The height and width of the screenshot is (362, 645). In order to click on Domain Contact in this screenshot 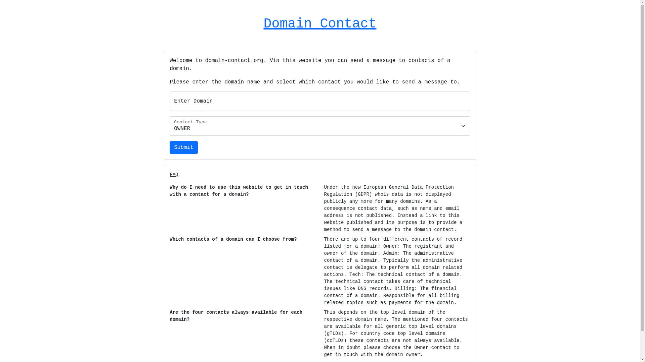, I will do `click(320, 24)`.